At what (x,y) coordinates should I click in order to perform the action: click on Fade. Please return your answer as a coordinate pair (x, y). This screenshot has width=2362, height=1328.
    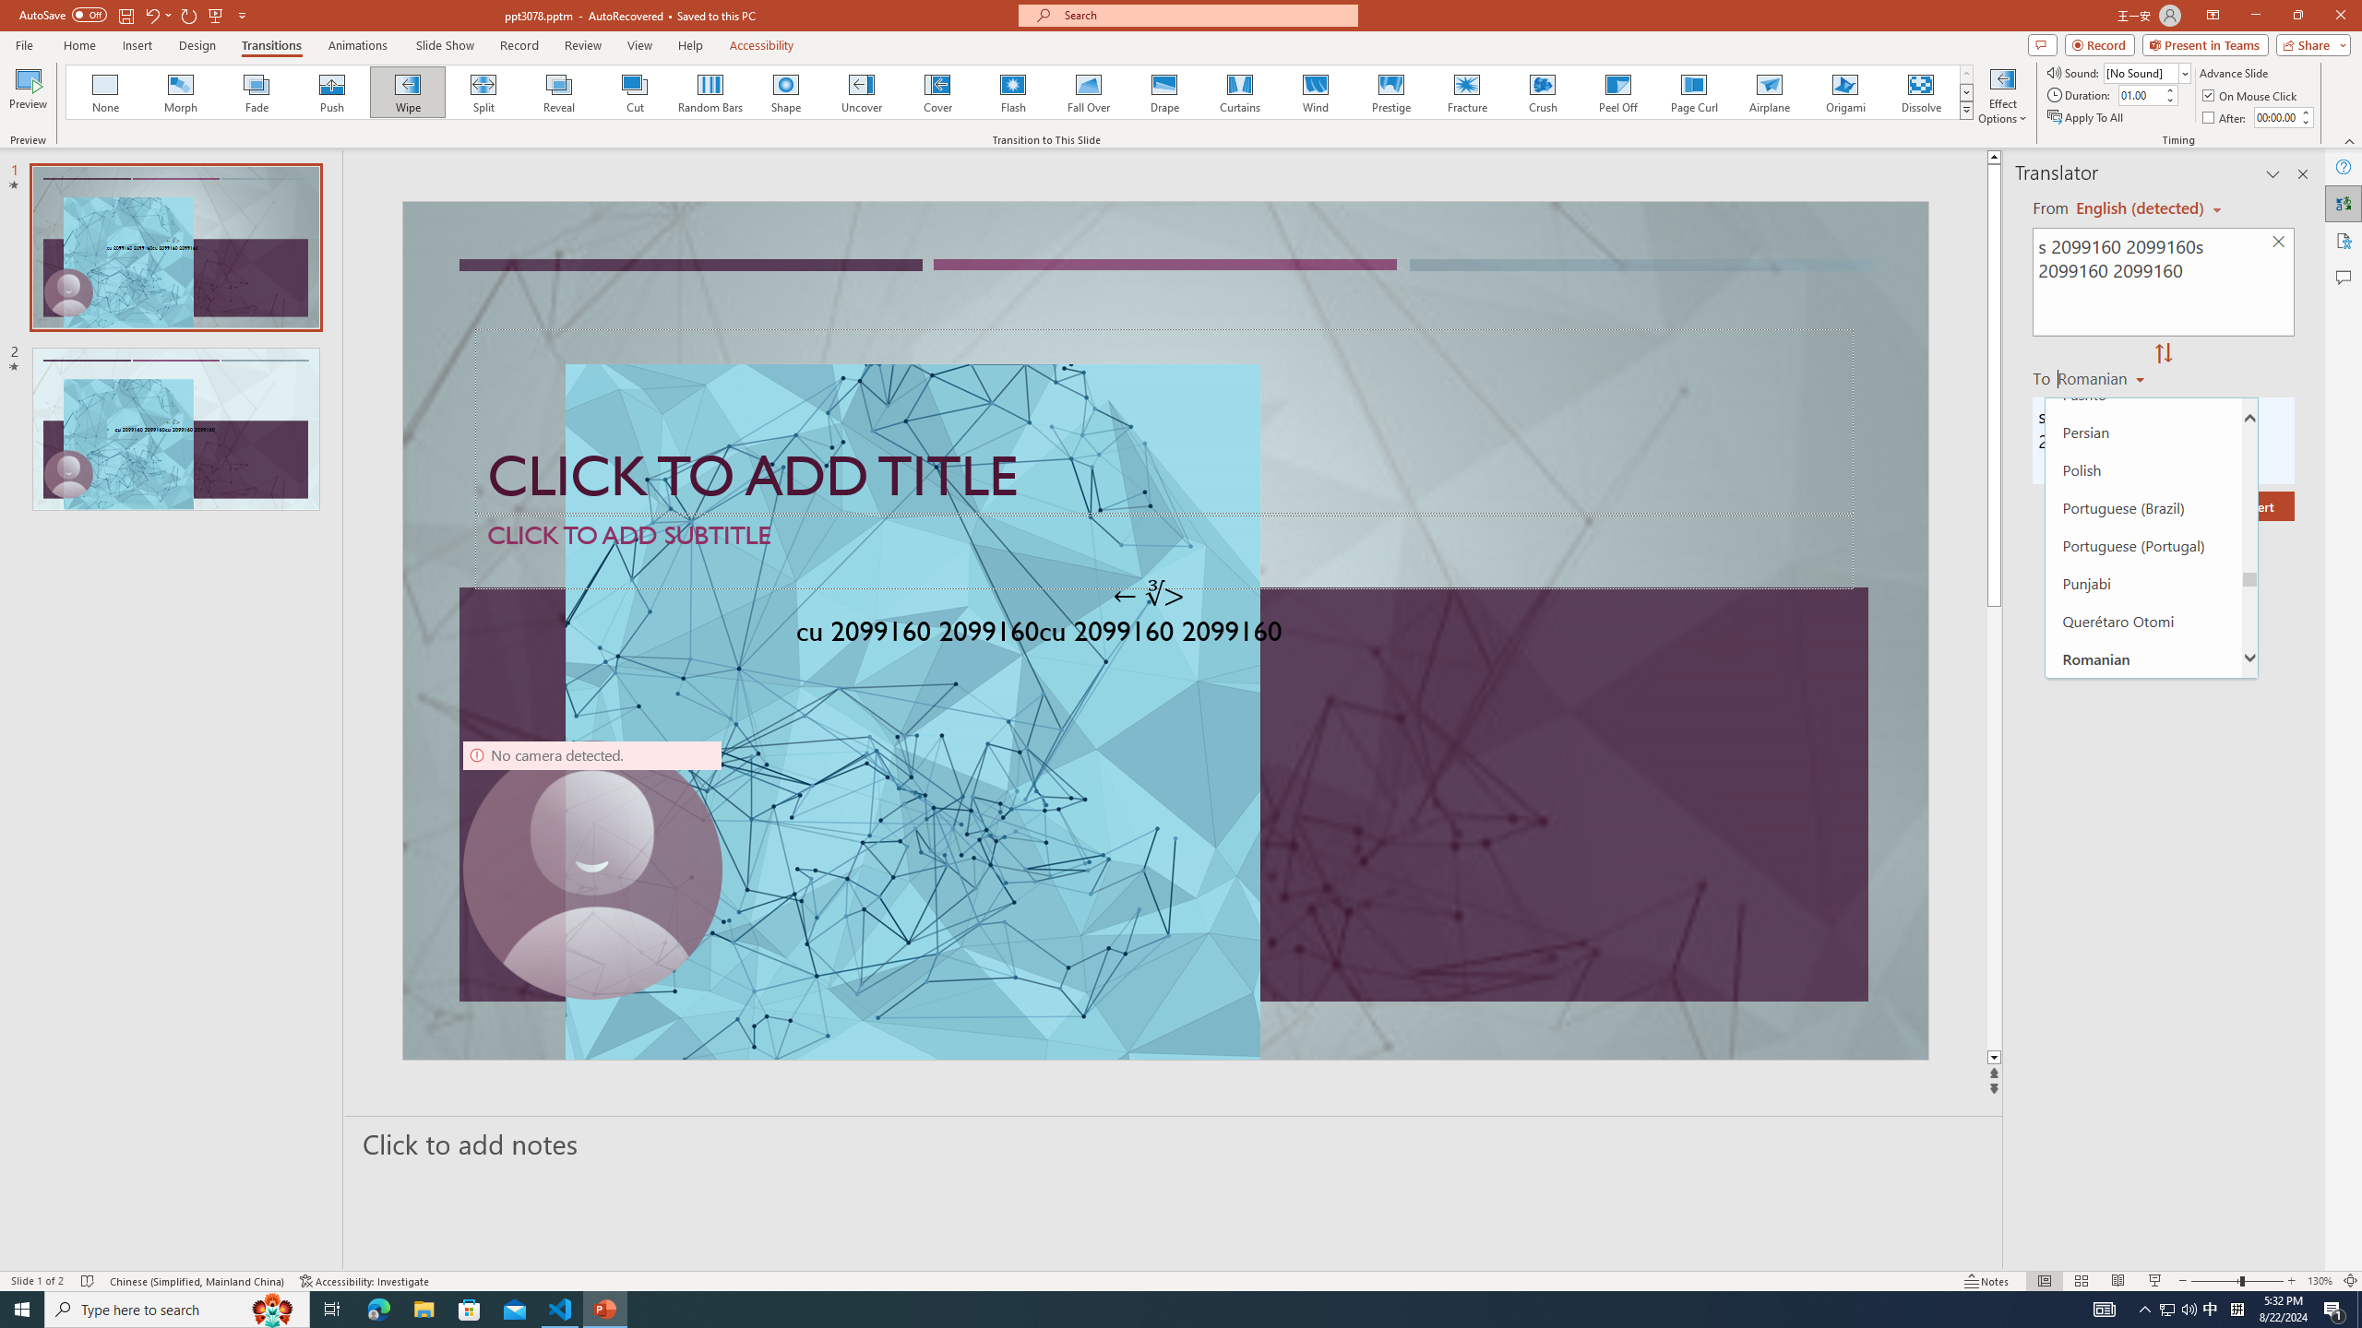
    Looking at the image, I should click on (257, 92).